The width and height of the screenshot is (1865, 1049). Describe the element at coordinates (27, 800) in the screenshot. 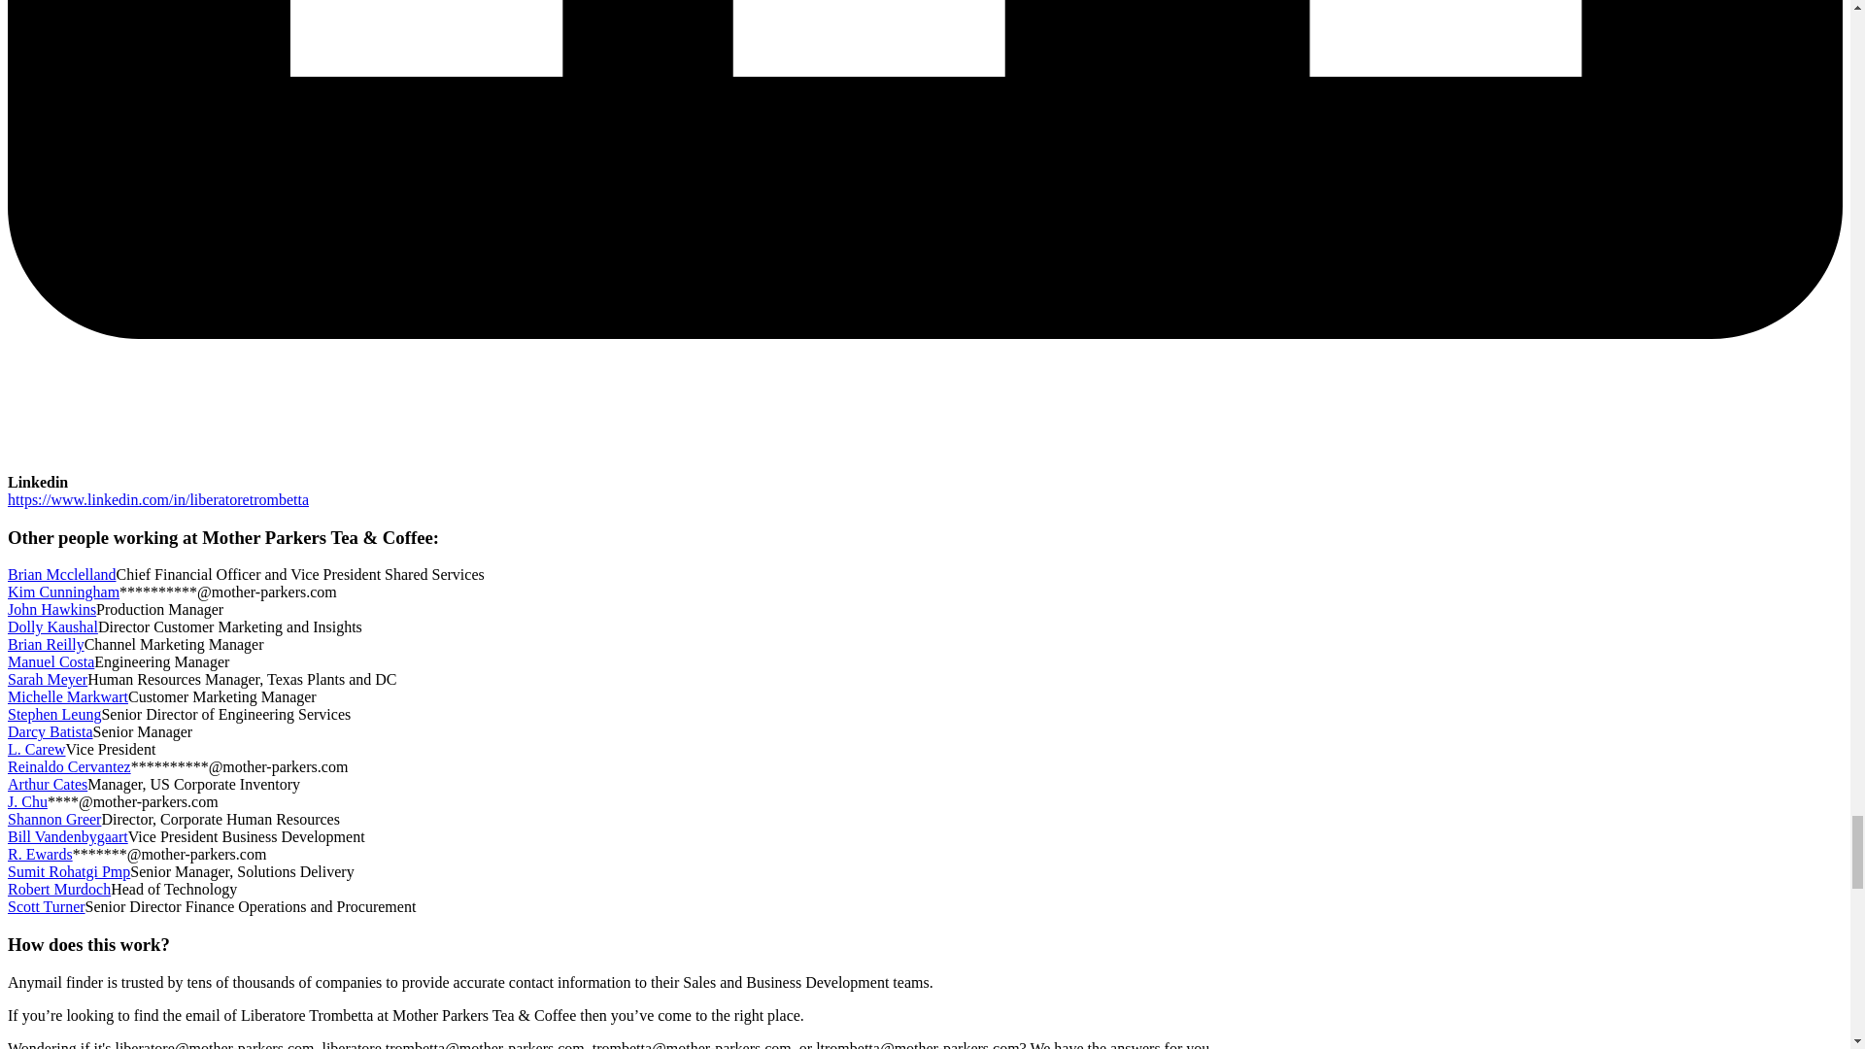

I see `J. Chu` at that location.